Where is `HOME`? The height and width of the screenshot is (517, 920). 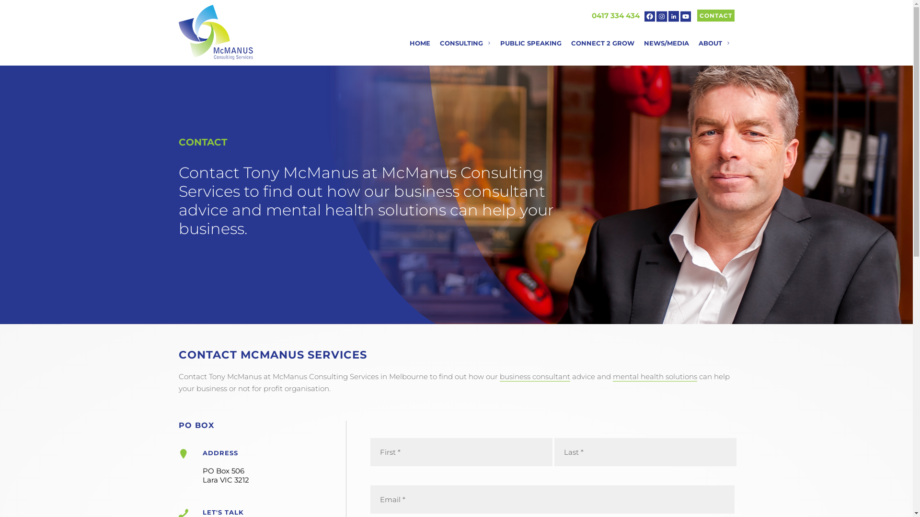
HOME is located at coordinates (420, 43).